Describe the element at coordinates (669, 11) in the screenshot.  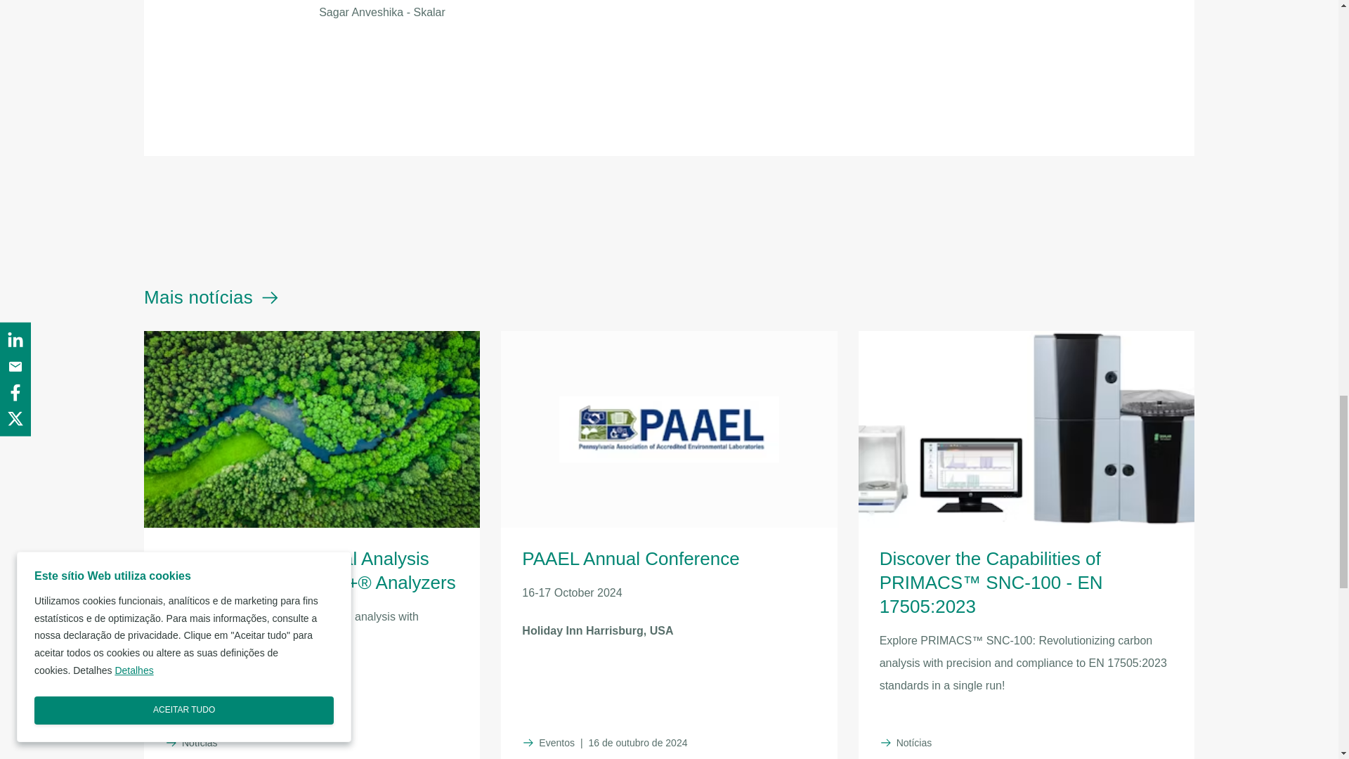
I see `PAAEL 2024 2` at that location.